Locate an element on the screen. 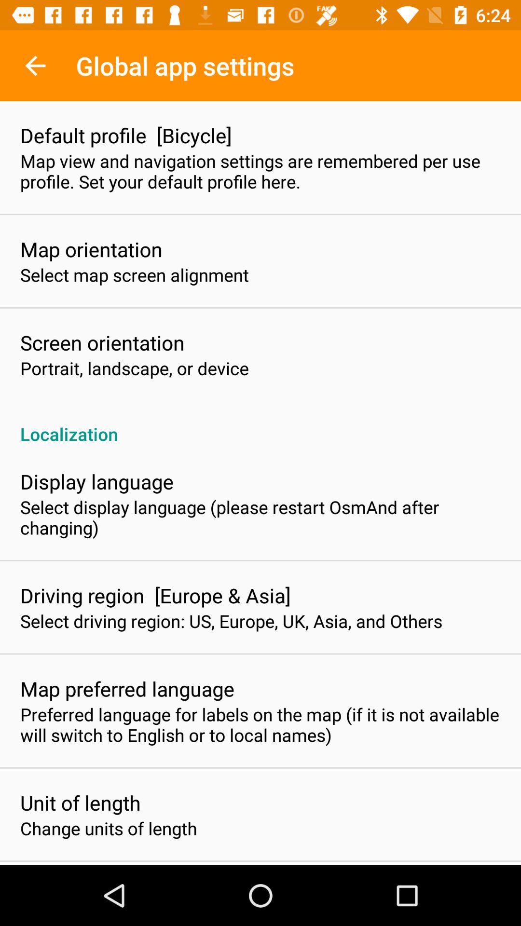 The image size is (521, 926). turn on the icon below the map orientation is located at coordinates (135, 275).